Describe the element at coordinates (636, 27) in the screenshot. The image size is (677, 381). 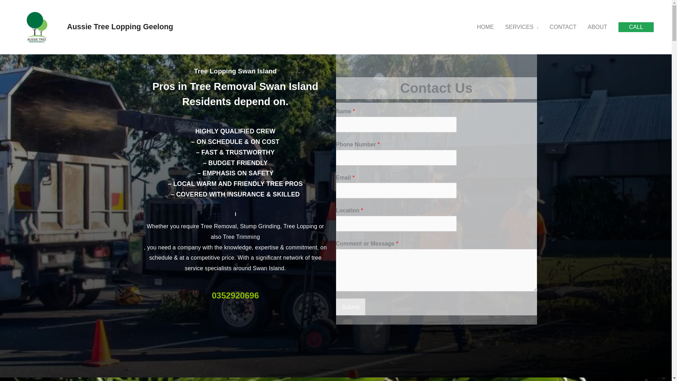
I see `CALL` at that location.